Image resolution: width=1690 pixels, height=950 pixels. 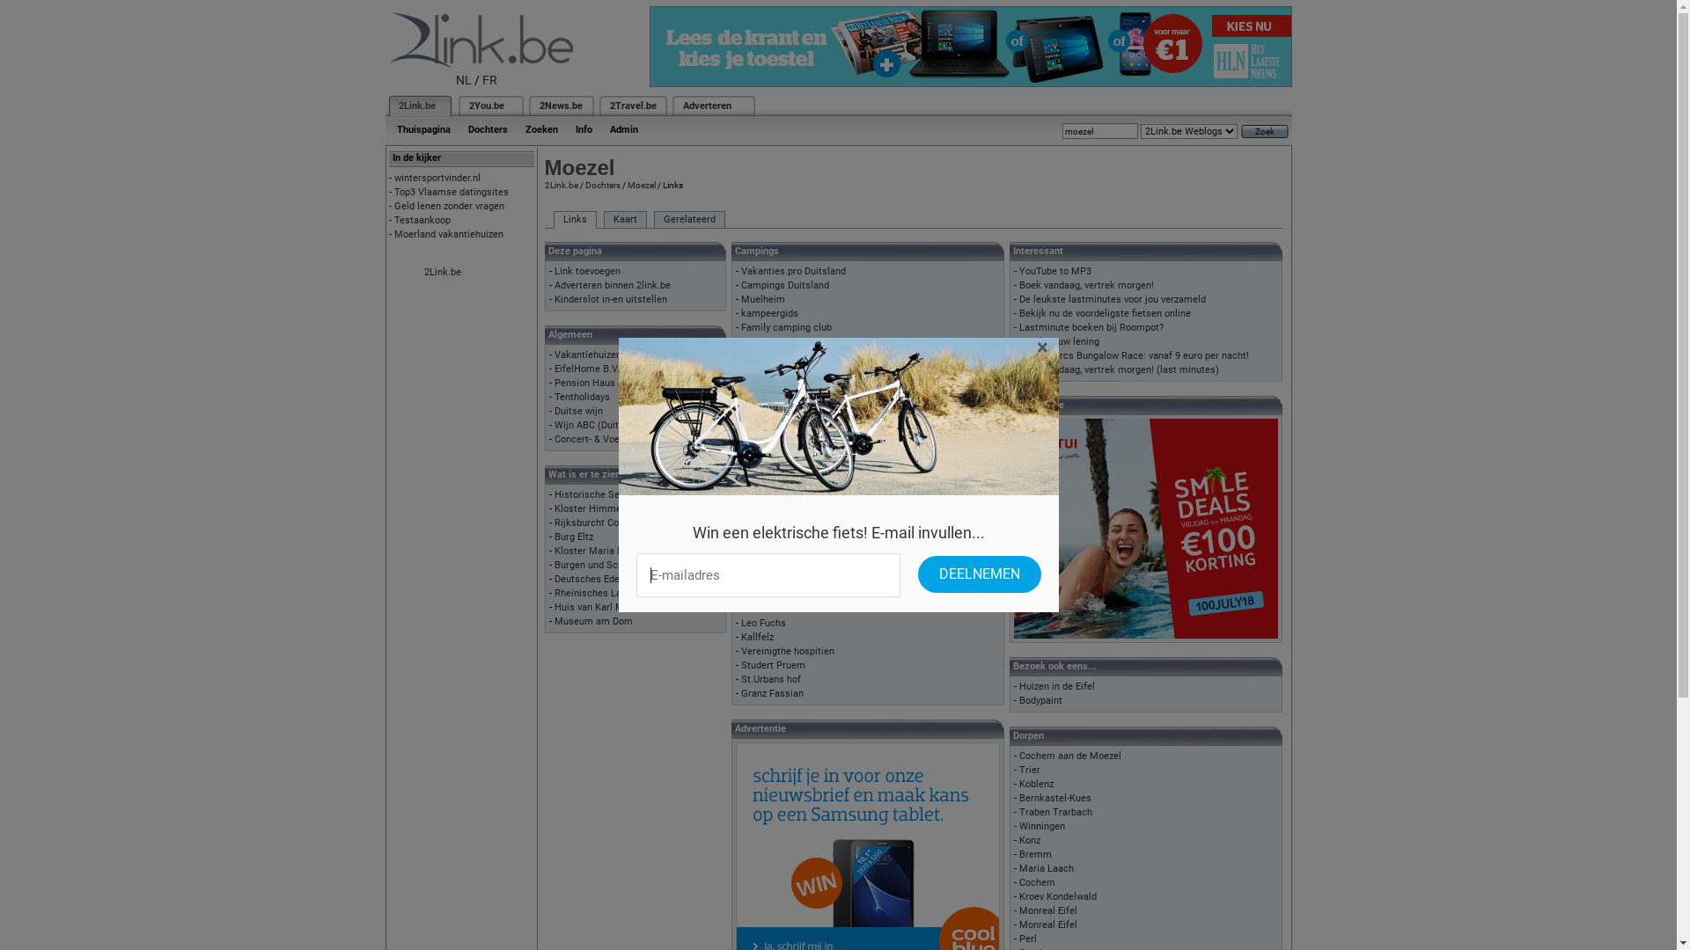 I want to click on Historische Senfmuehle, so click(x=607, y=494).